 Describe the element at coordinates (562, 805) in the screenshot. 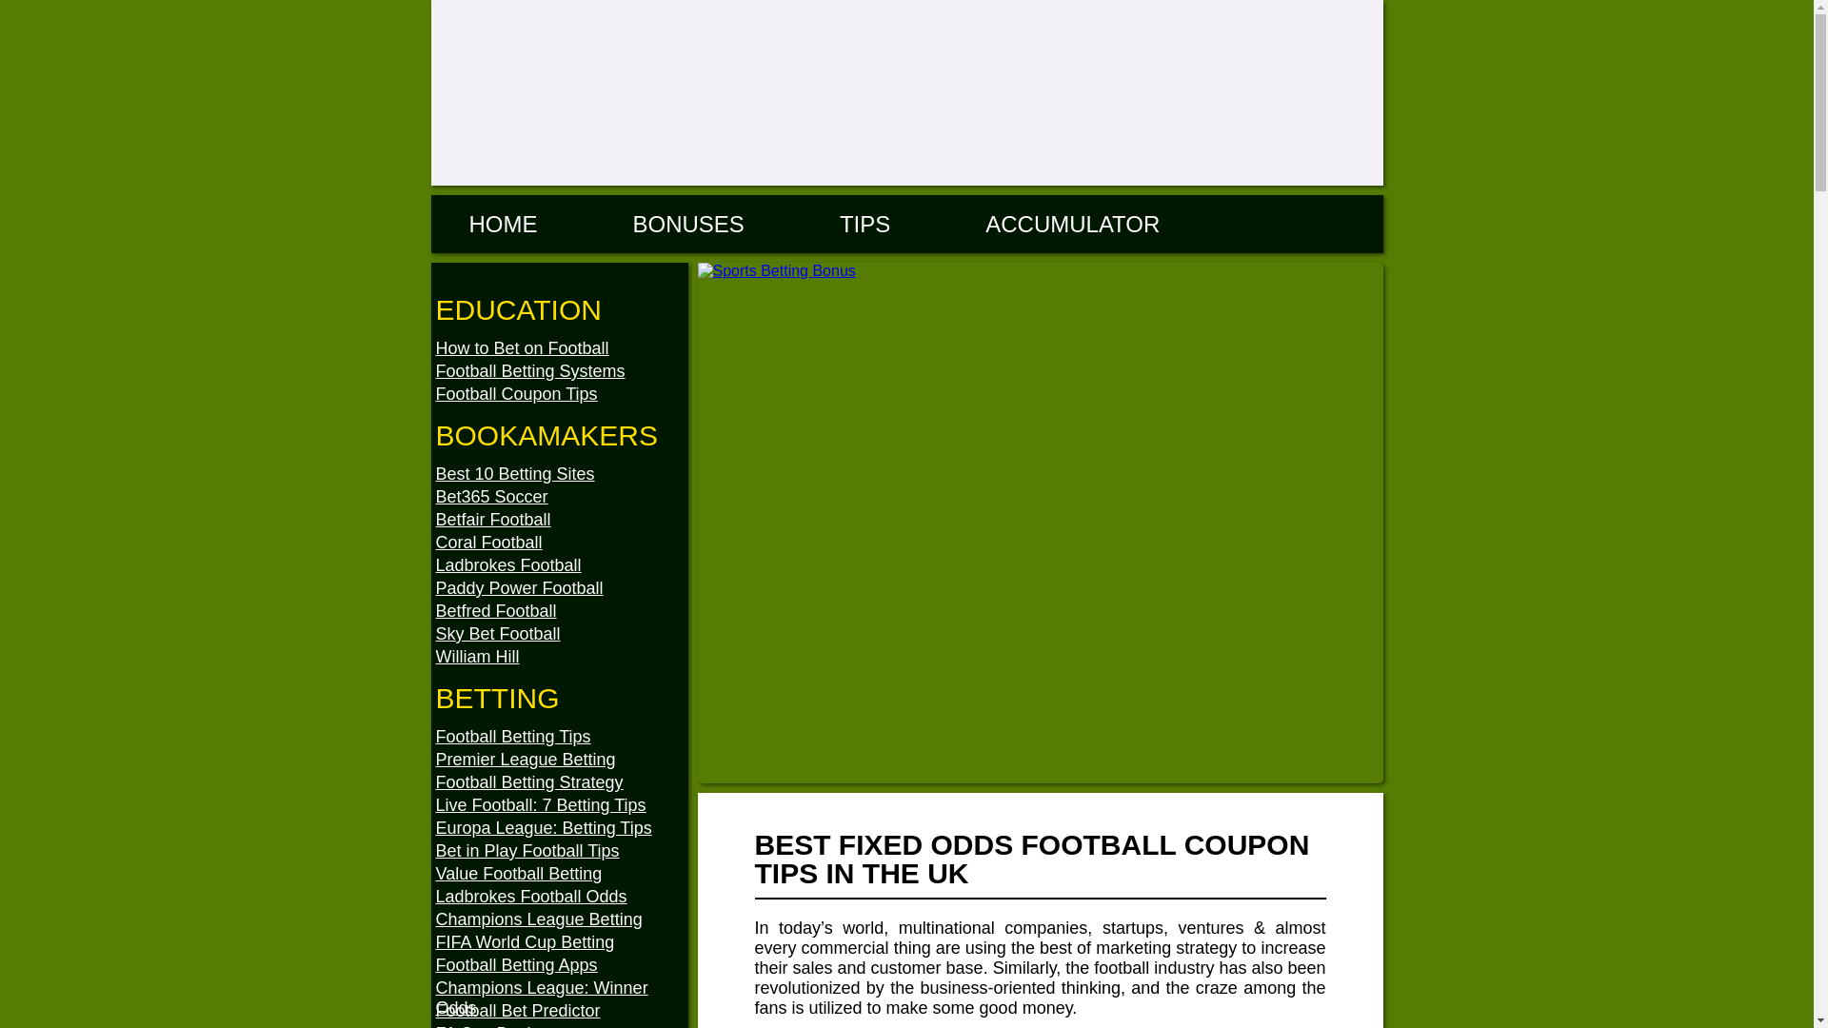

I see `Live Football: 7 Betting Tips` at that location.